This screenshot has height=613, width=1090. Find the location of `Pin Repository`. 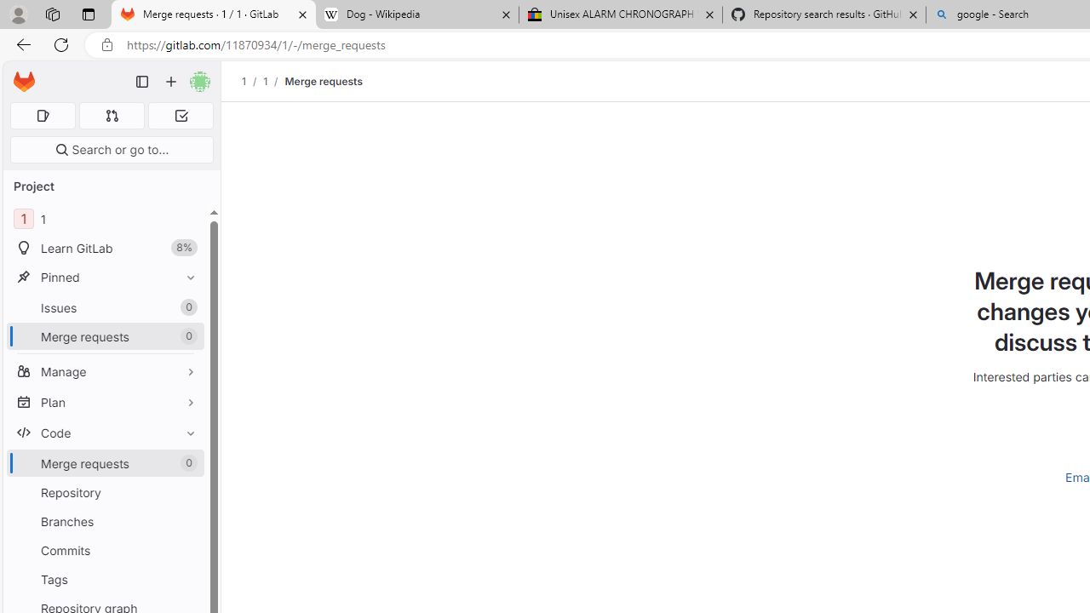

Pin Repository is located at coordinates (186, 492).